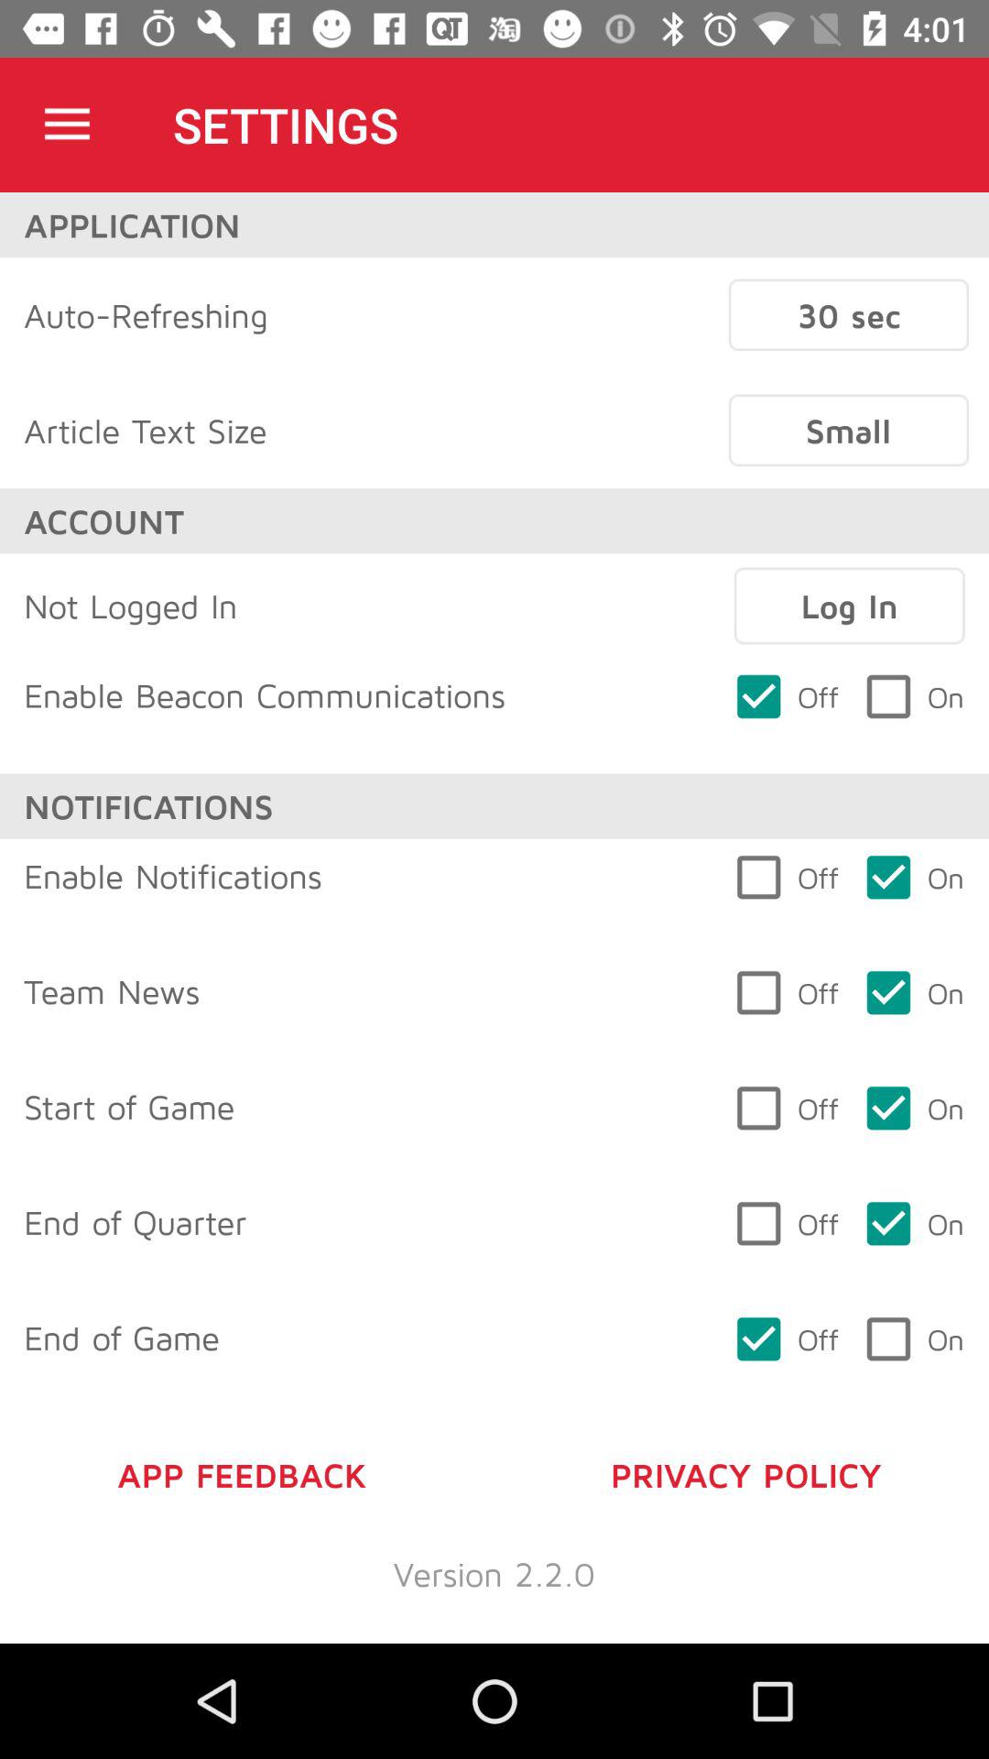 The image size is (989, 1759). Describe the element at coordinates (849, 606) in the screenshot. I see `turn off log in icon` at that location.